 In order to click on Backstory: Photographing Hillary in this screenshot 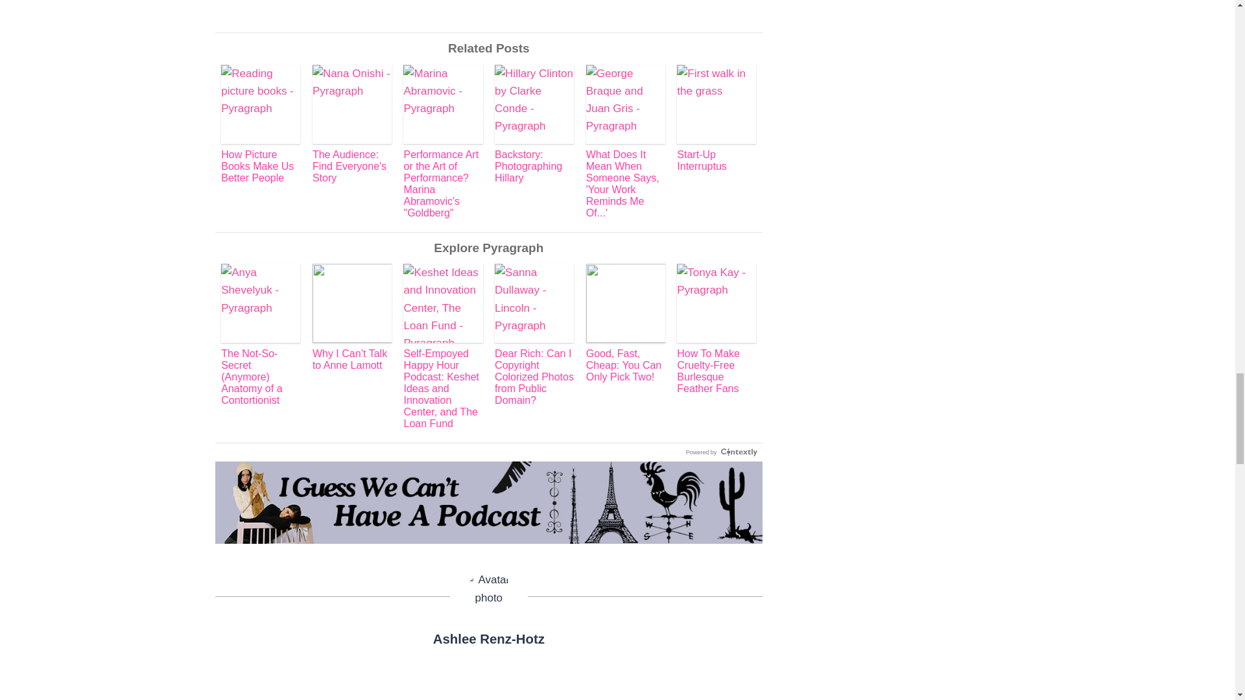, I will do `click(534, 124)`.